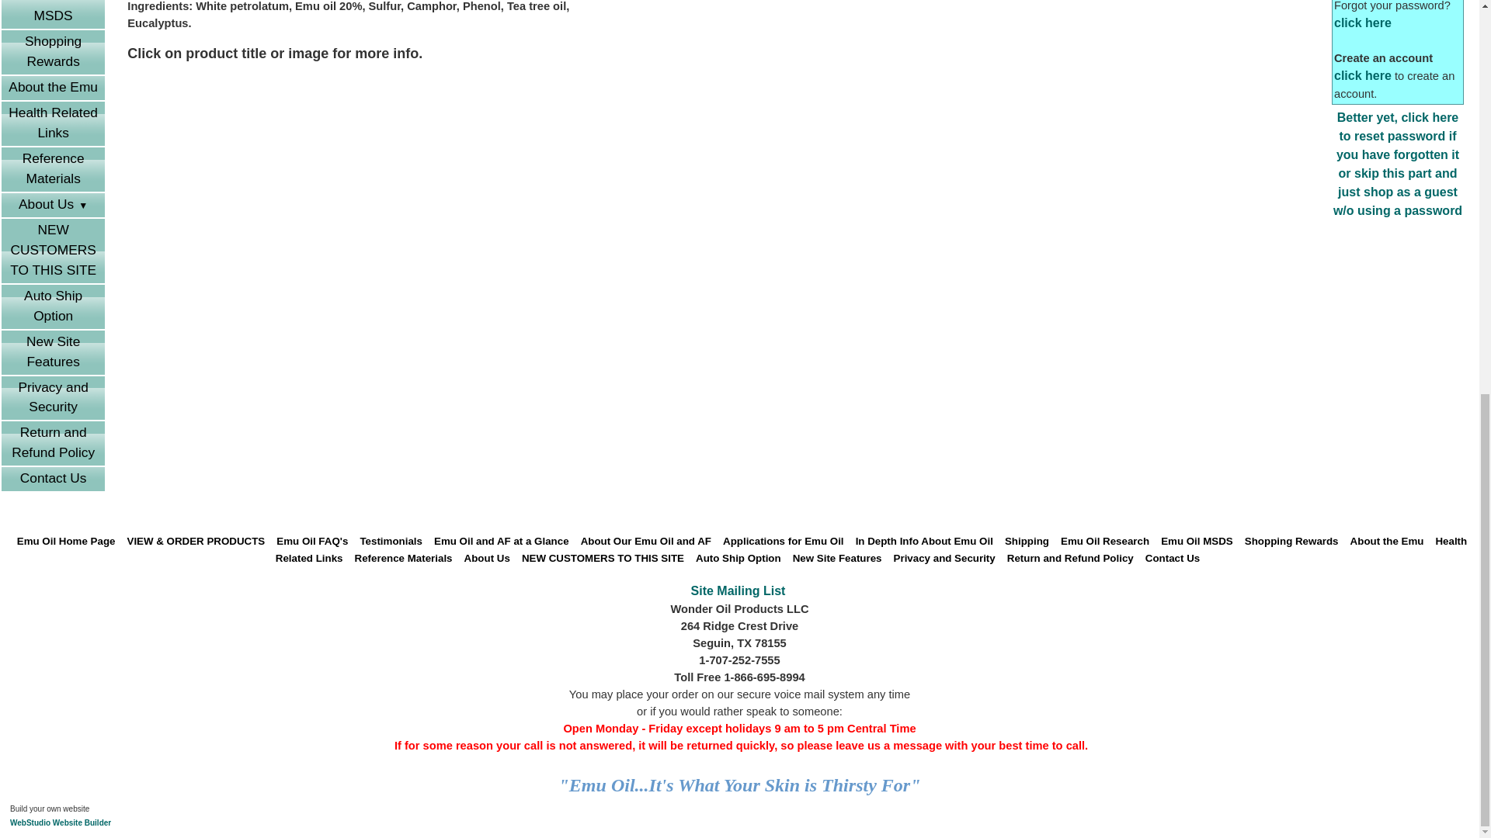 The height and width of the screenshot is (838, 1491). I want to click on Privacy and Security, so click(53, 398).